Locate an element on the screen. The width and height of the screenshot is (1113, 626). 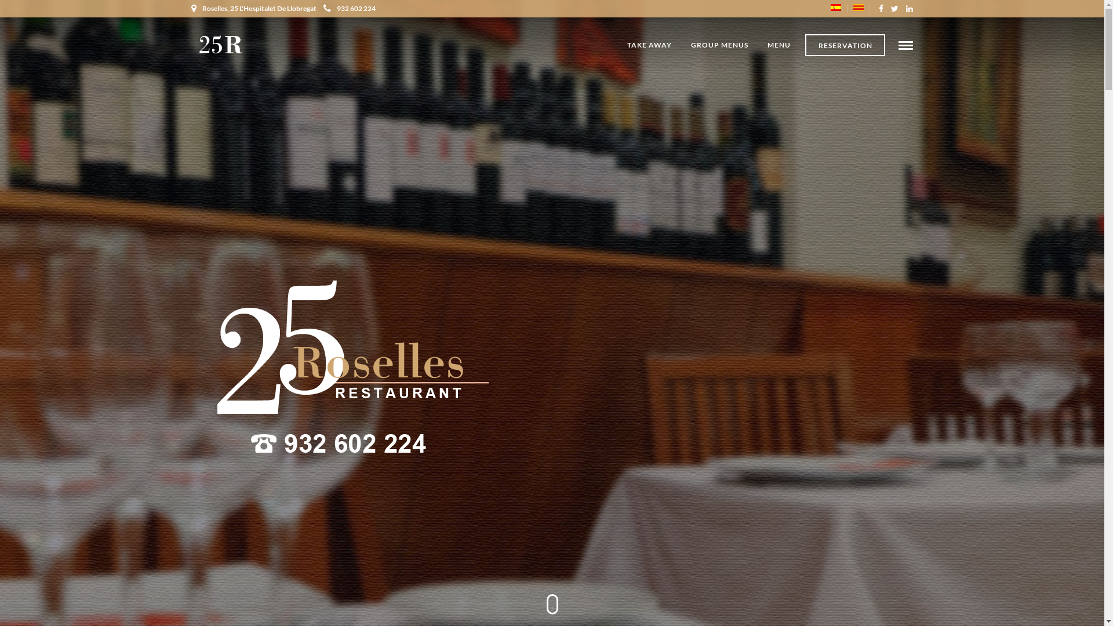
TAKE AWAY is located at coordinates (649, 45).